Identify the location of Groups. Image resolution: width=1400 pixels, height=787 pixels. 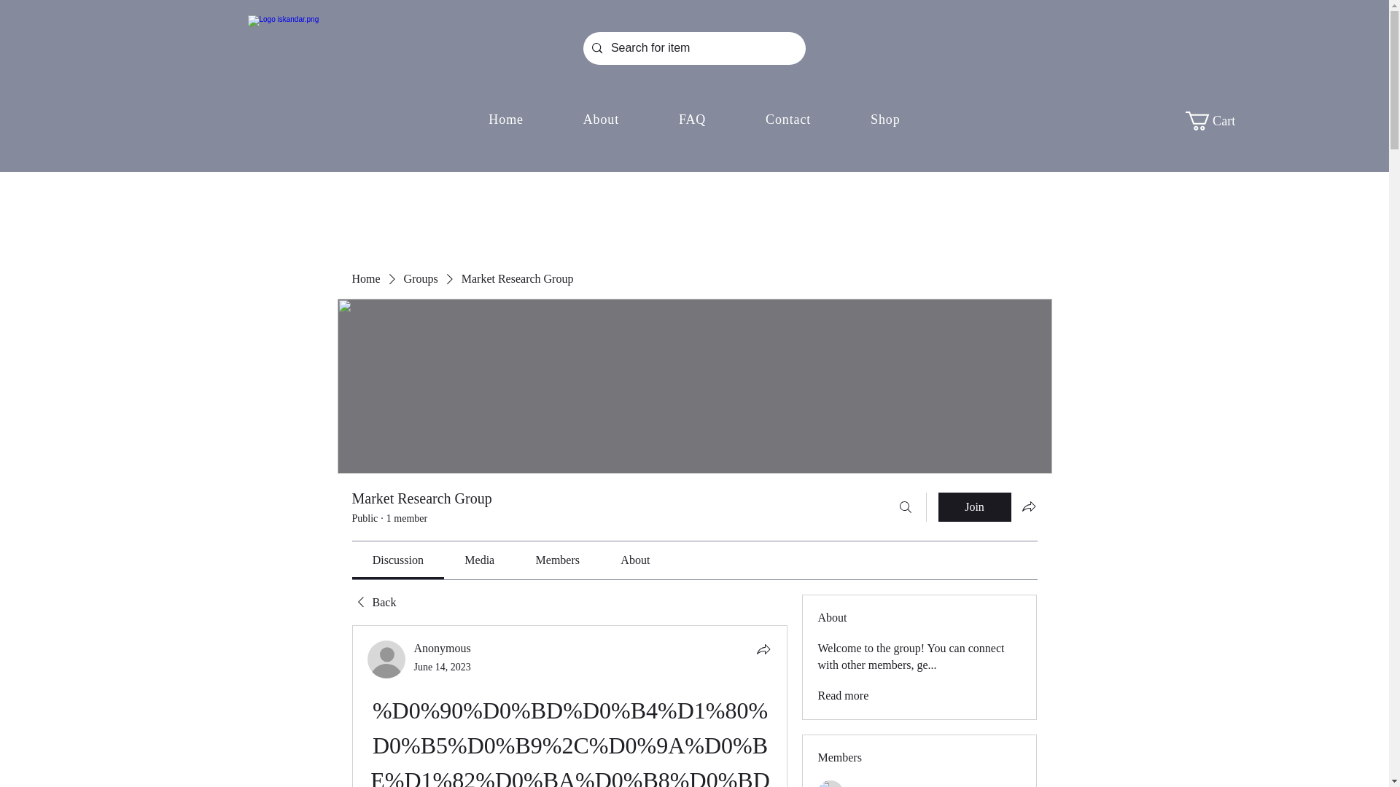
(421, 278).